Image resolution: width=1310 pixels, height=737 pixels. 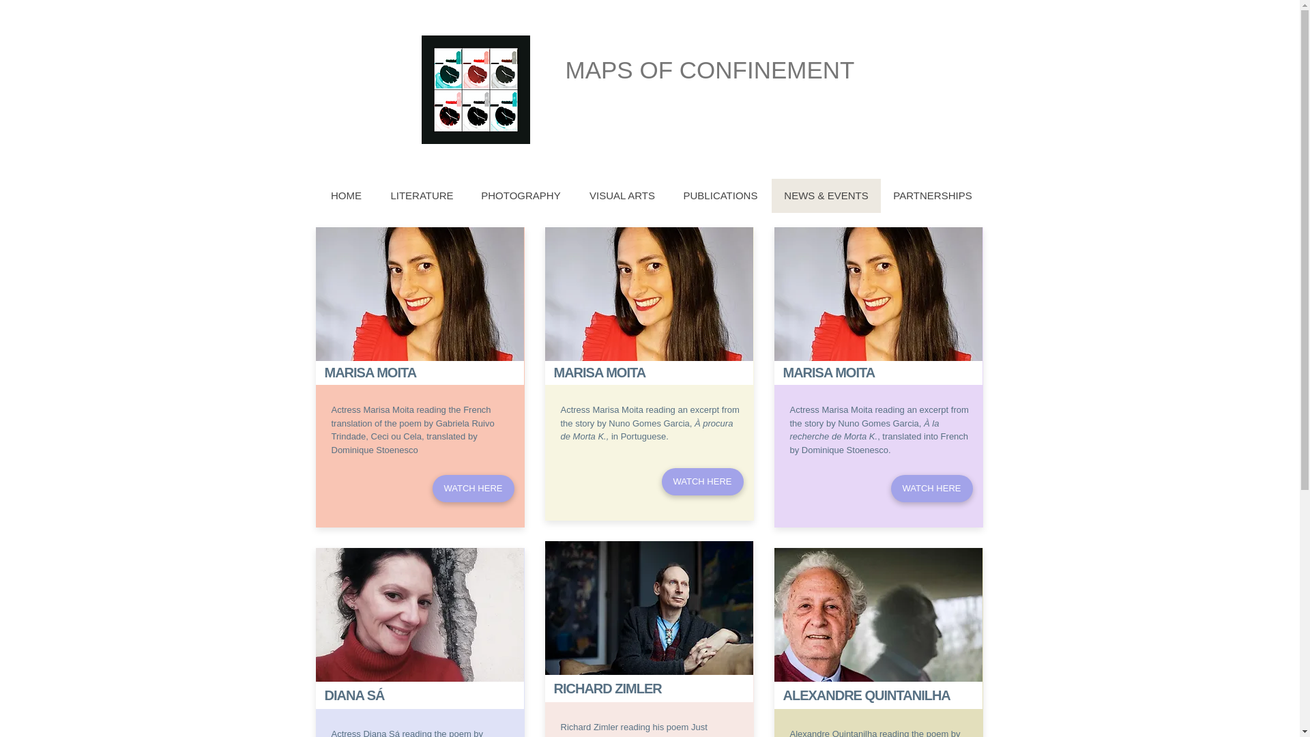 I want to click on WATCH HERE, so click(x=474, y=488).